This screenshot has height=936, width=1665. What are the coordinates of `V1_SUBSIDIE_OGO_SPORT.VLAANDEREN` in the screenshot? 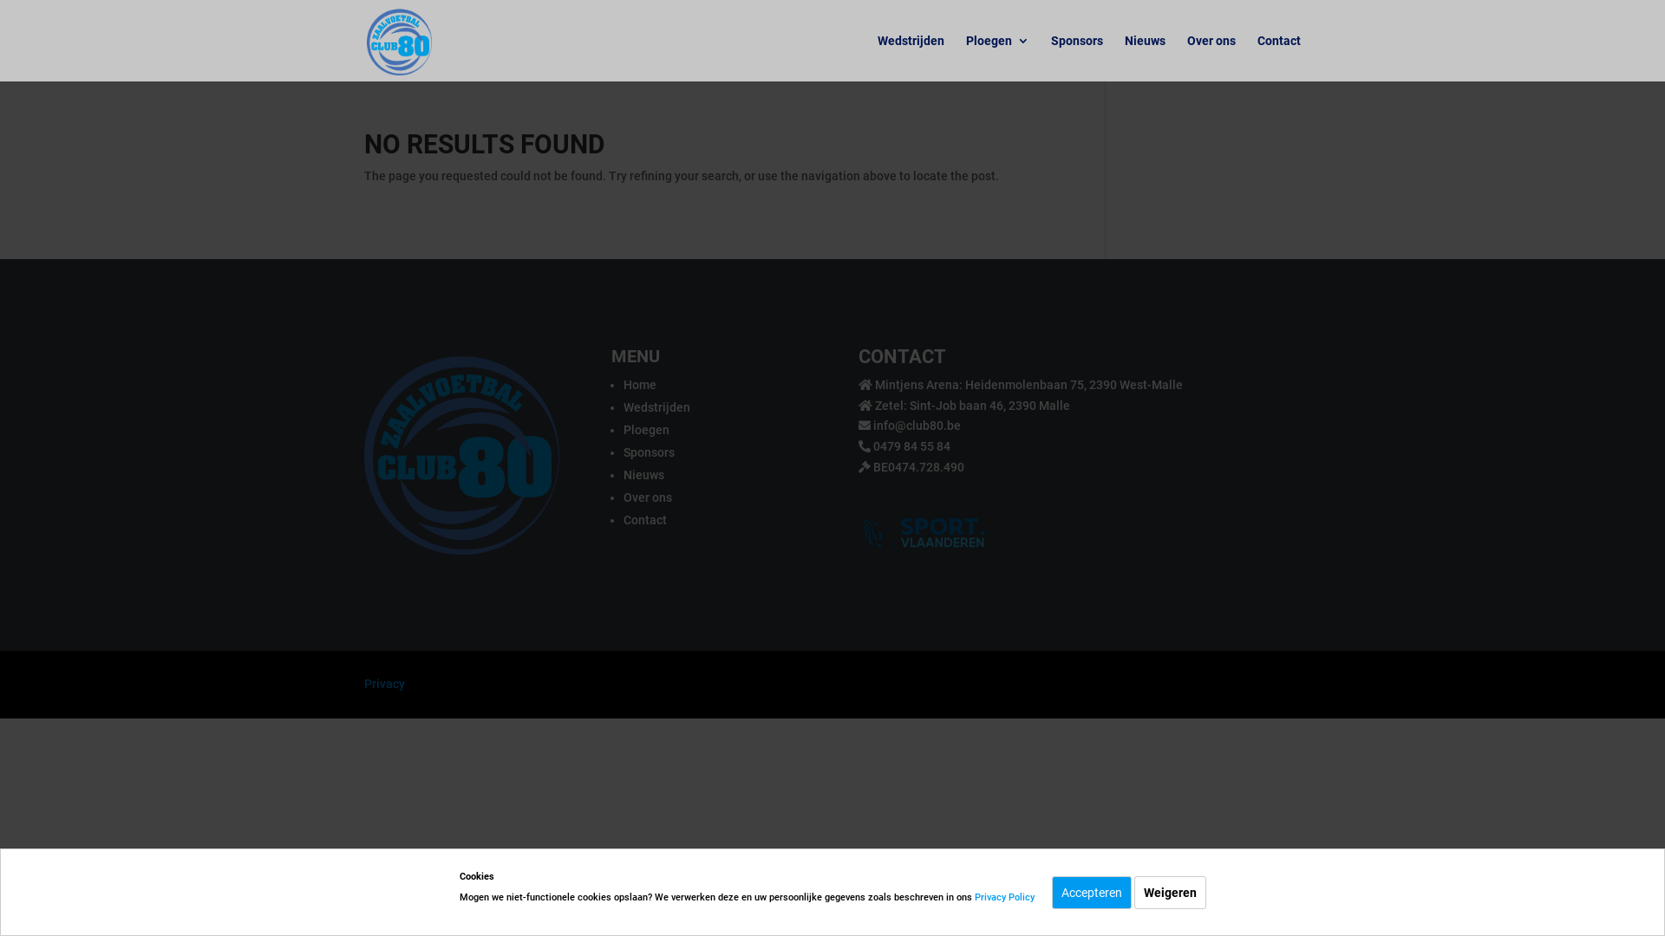 It's located at (924, 533).